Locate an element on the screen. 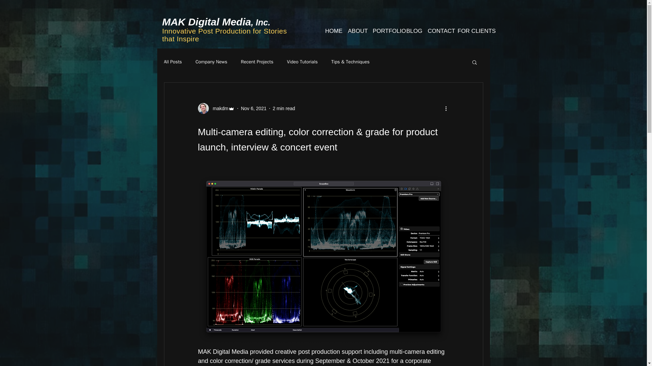  makdm is located at coordinates (216, 108).